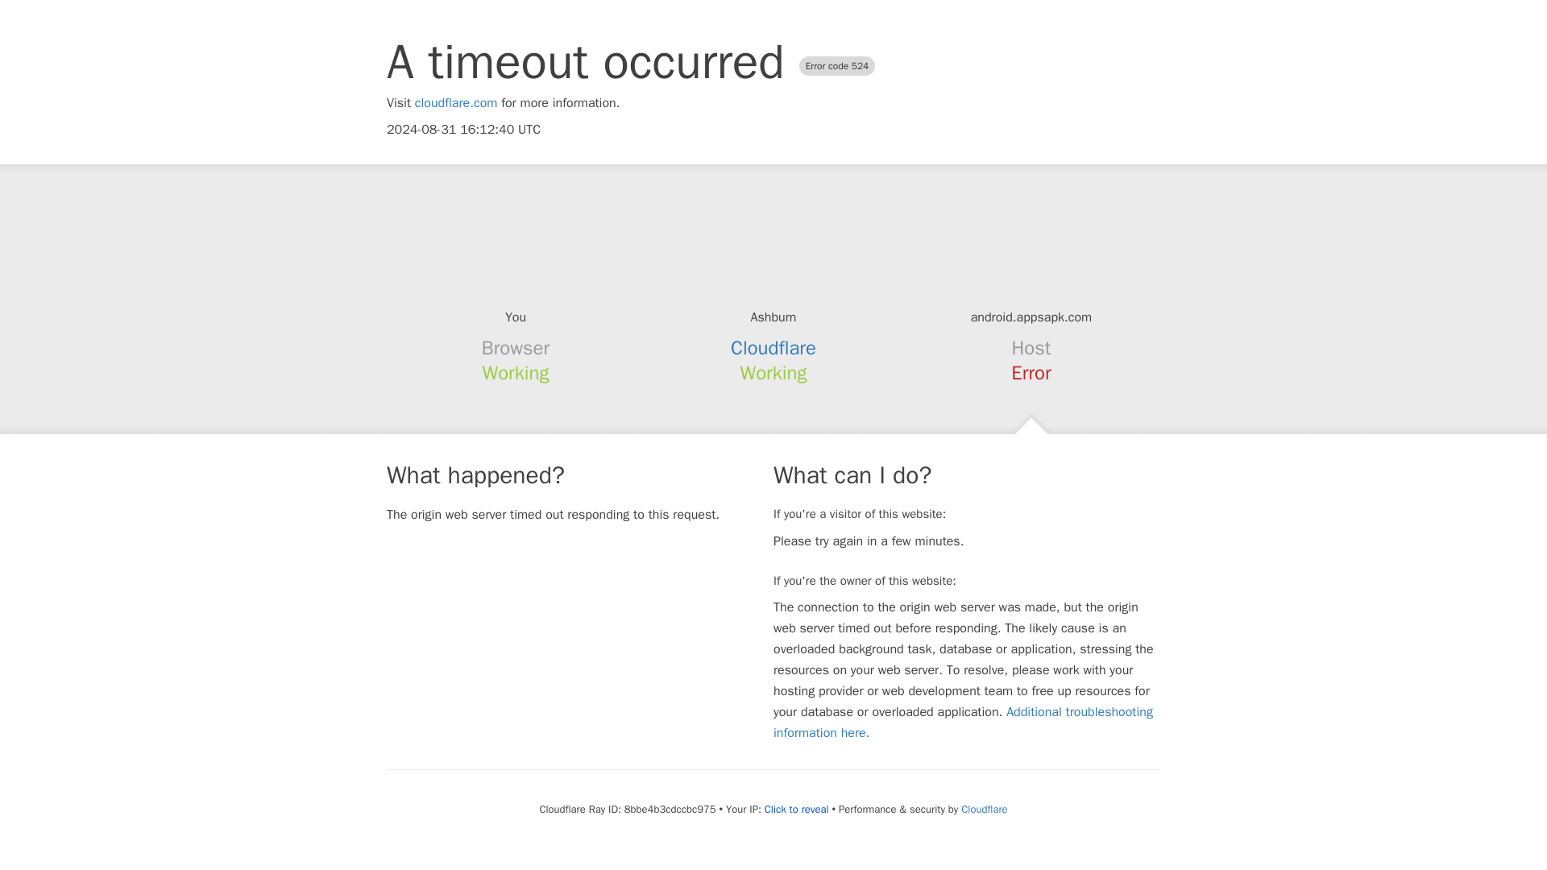 Image resolution: width=1547 pixels, height=870 pixels. Describe the element at coordinates (963, 722) in the screenshot. I see `Additional troubleshooting information here.` at that location.